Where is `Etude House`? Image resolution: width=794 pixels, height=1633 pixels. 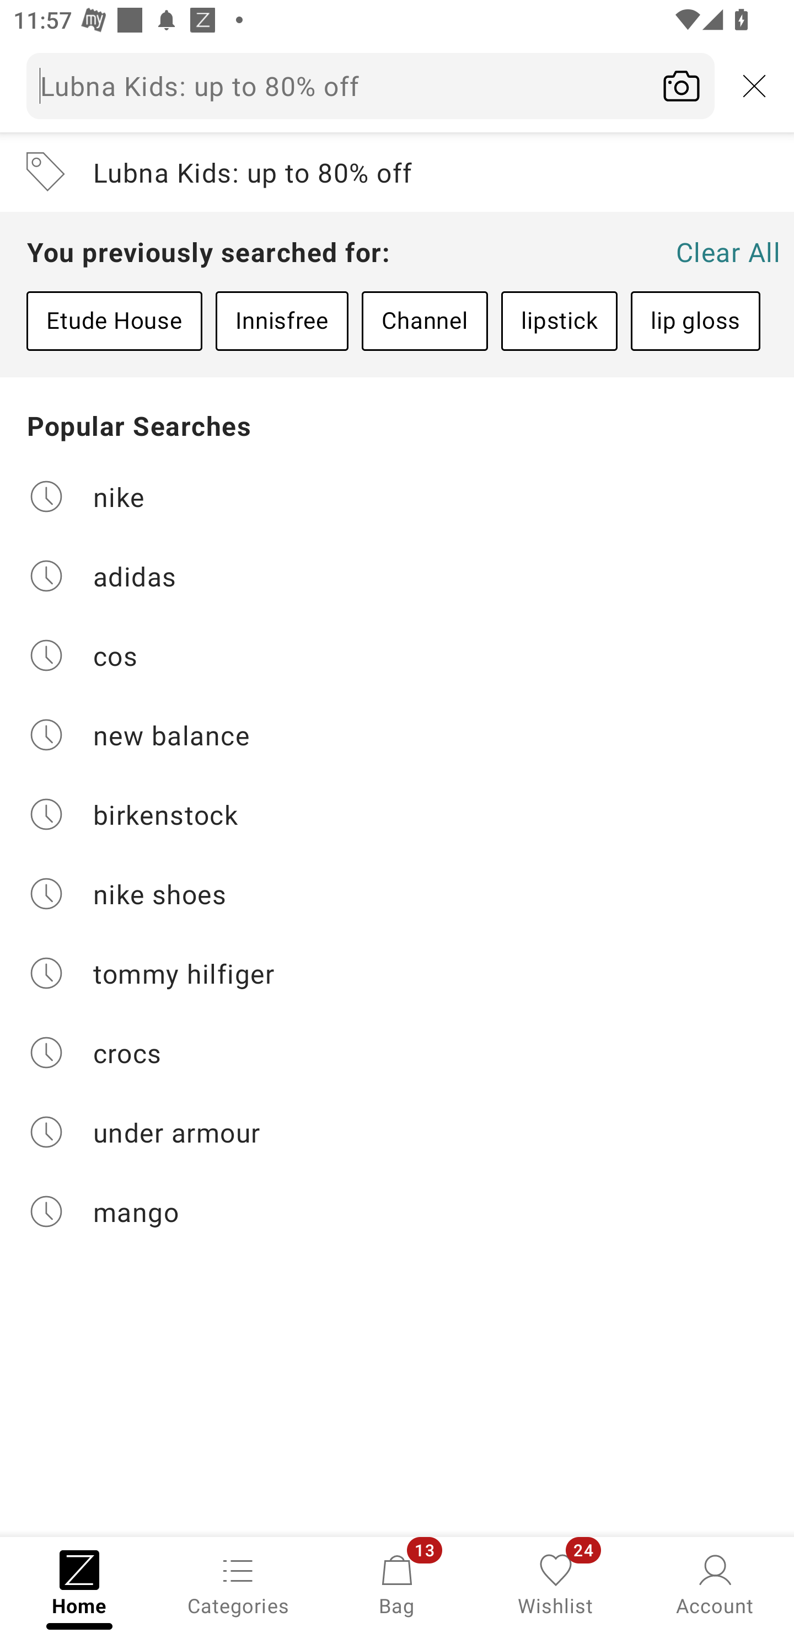
Etude House is located at coordinates (114, 321).